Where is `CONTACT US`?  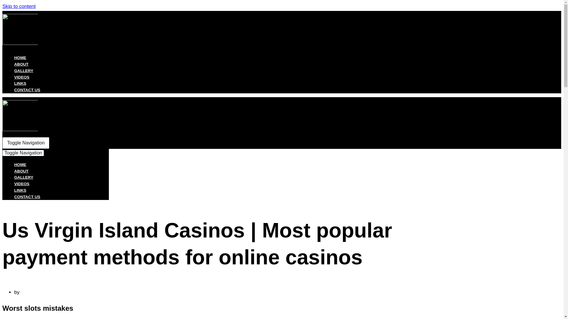
CONTACT US is located at coordinates (27, 90).